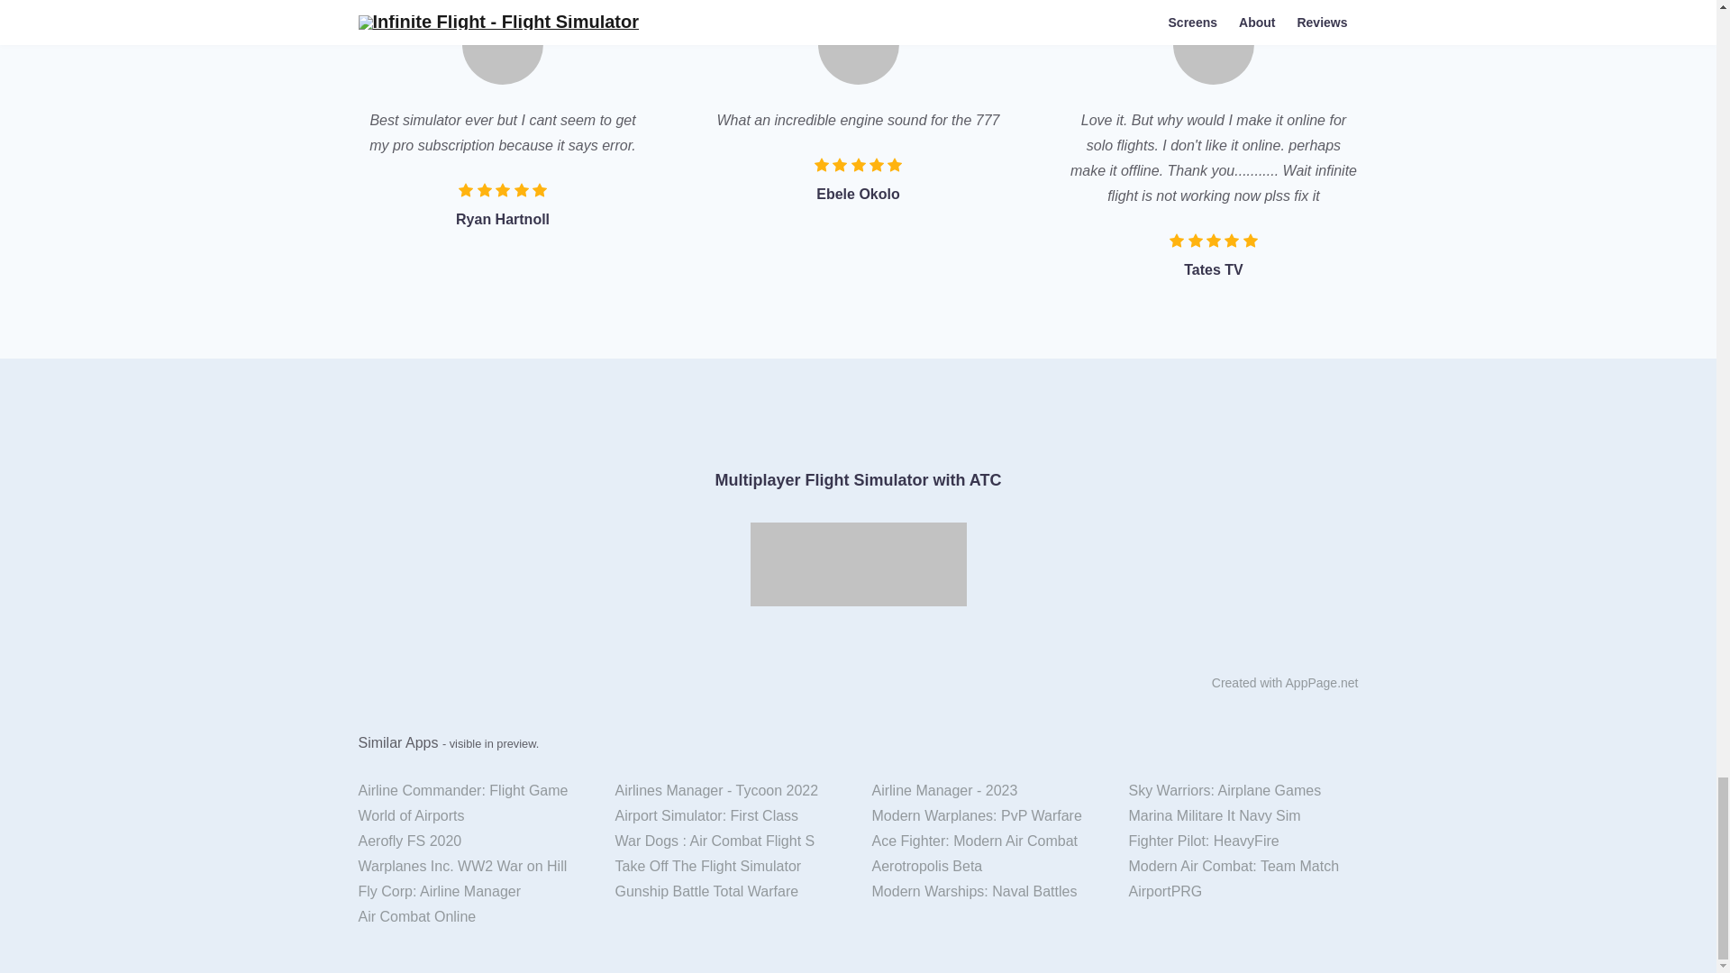  What do you see at coordinates (472, 791) in the screenshot?
I see `Airline Commander: Flight Game` at bounding box center [472, 791].